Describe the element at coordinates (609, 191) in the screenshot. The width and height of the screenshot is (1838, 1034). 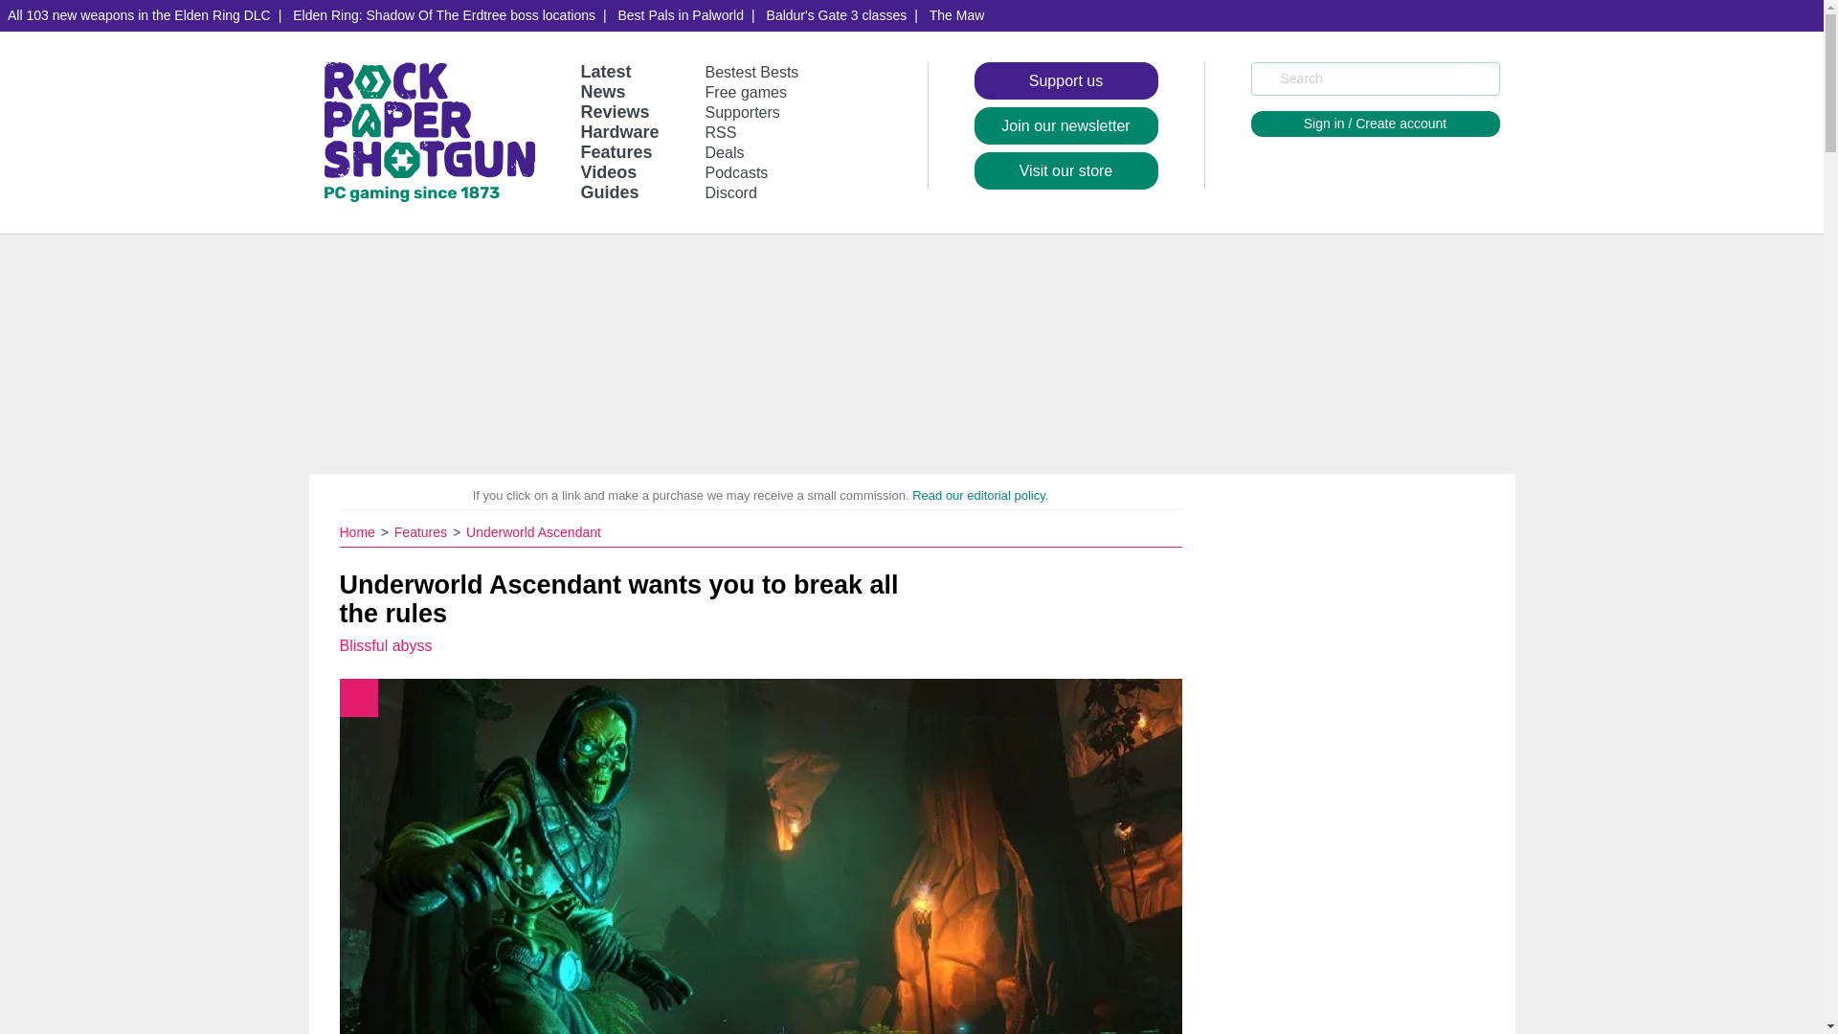
I see `Guides` at that location.